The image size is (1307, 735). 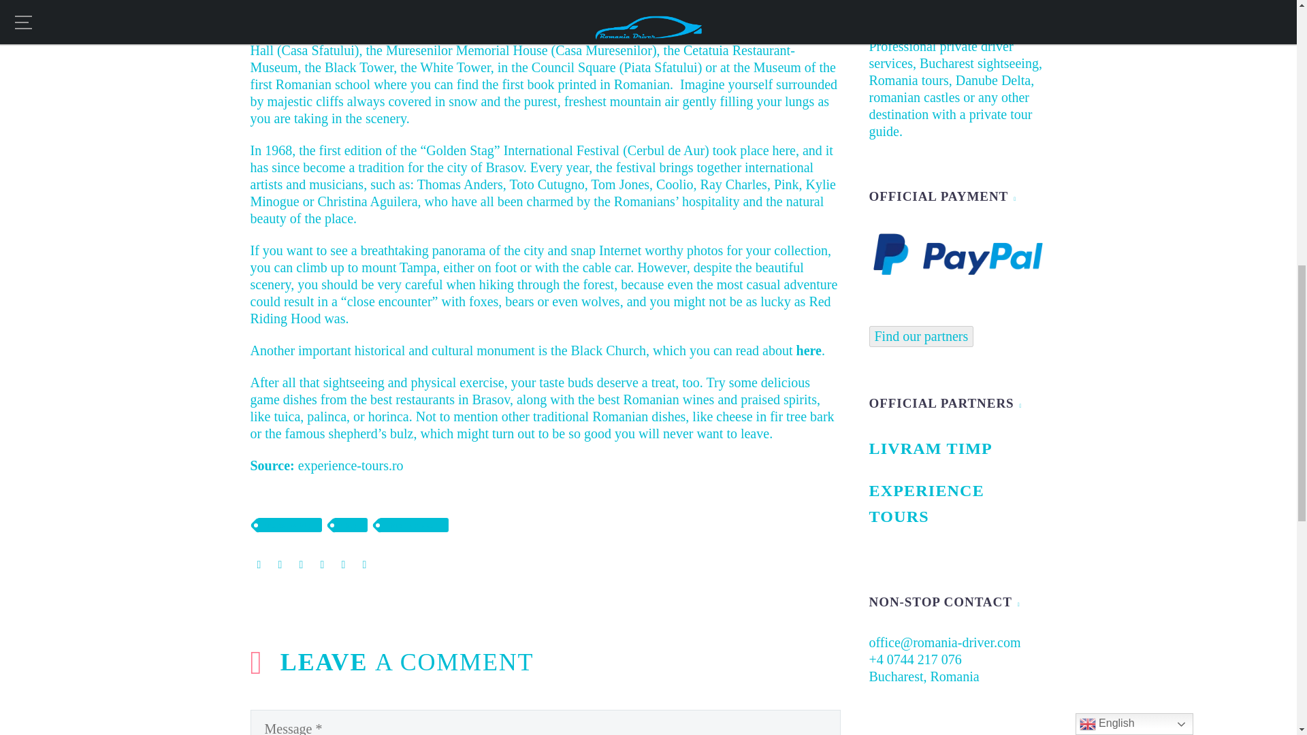 I want to click on Twitter, so click(x=280, y=565).